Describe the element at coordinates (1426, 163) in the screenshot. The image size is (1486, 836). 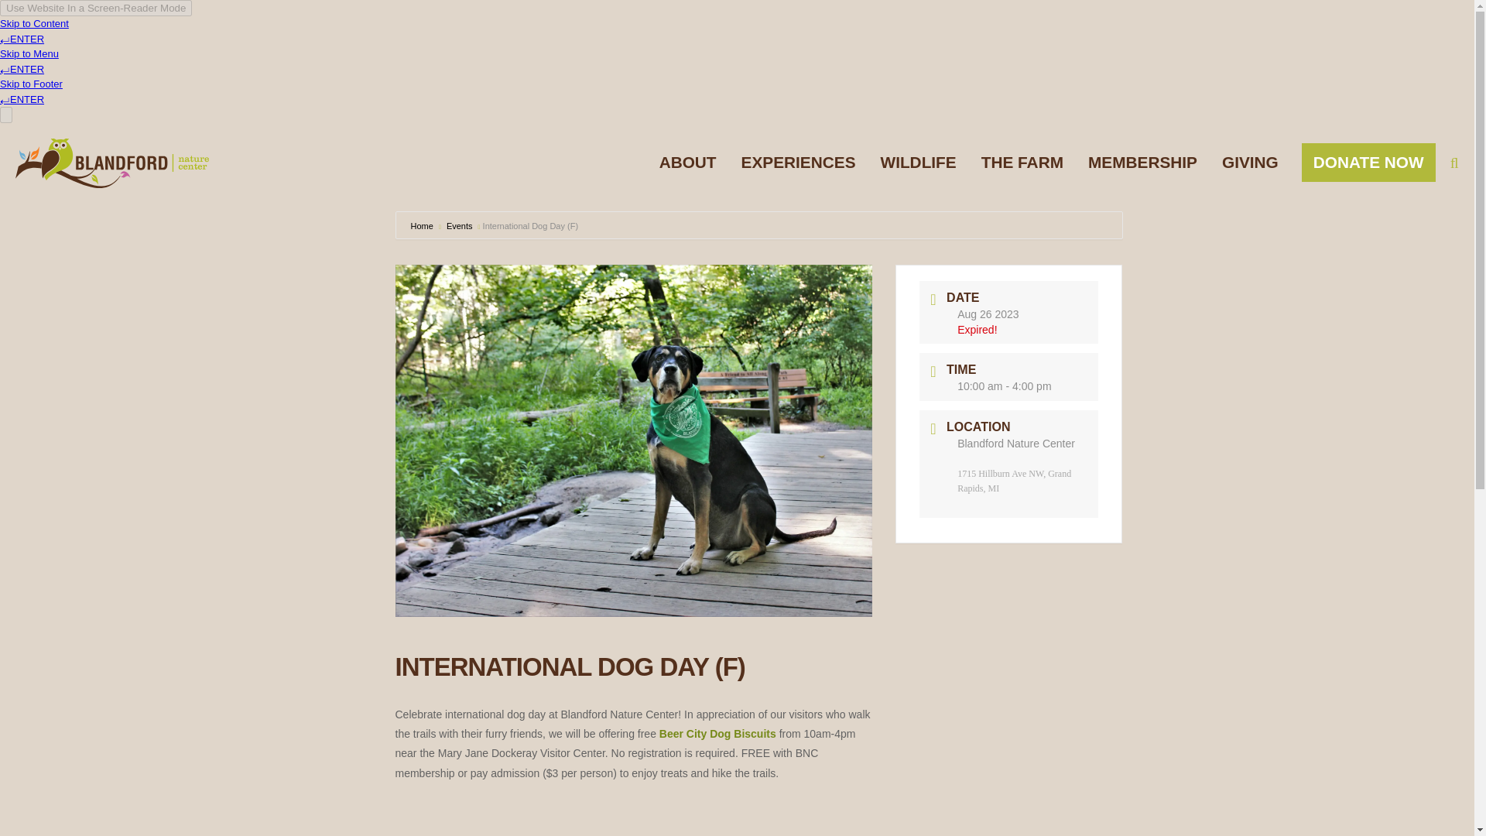
I see `Search` at that location.